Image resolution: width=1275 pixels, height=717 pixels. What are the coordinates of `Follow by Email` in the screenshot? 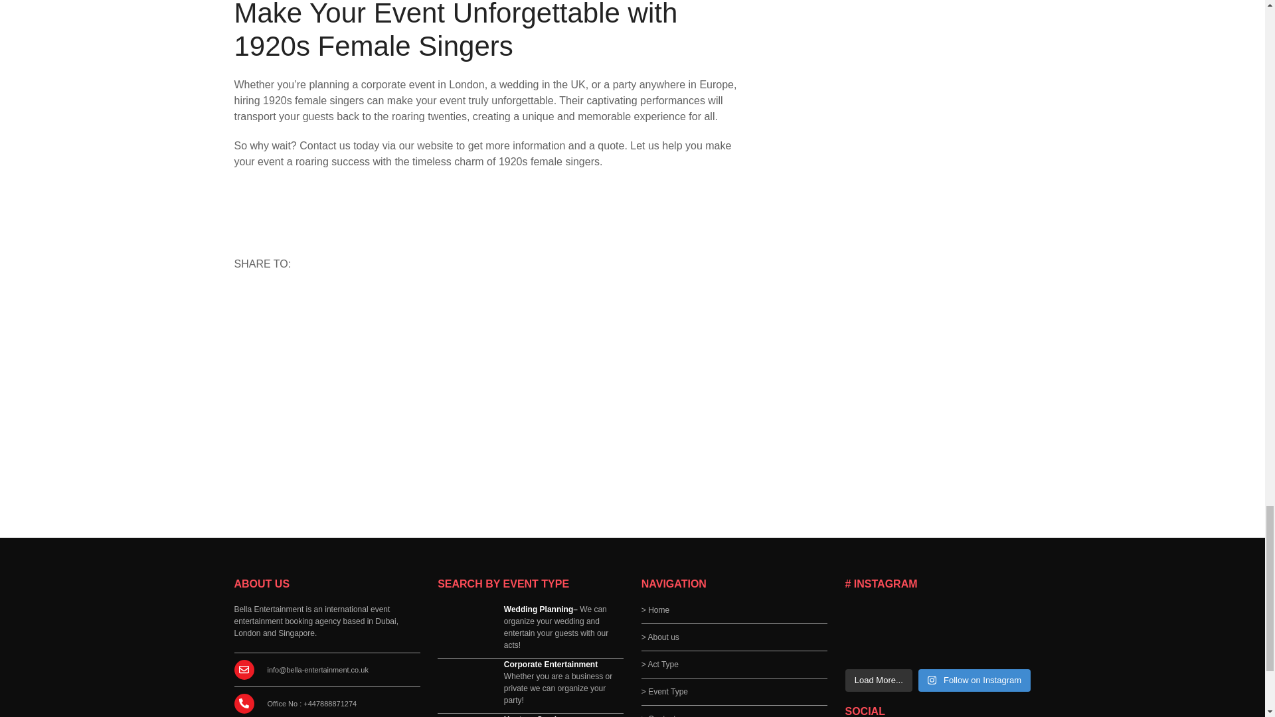 It's located at (280, 301).